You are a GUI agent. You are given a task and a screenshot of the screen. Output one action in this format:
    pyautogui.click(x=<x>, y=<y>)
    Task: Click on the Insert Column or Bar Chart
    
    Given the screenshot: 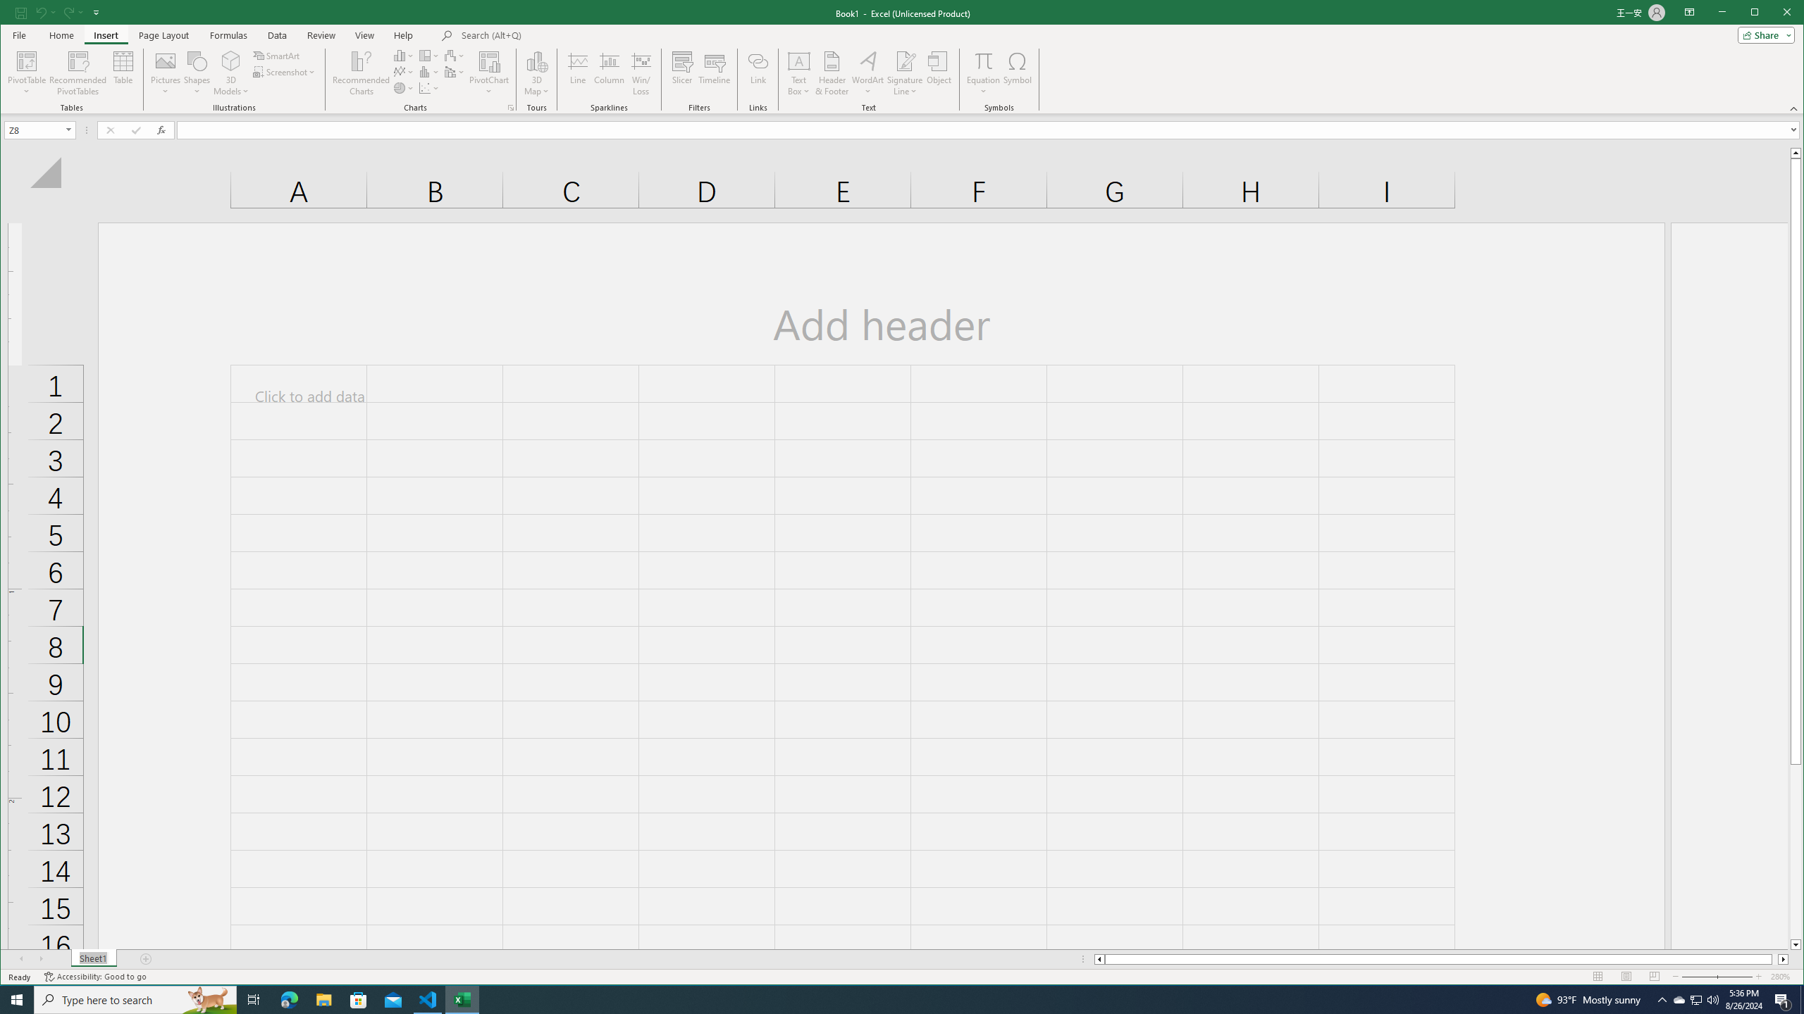 What is the action you would take?
    pyautogui.click(x=404, y=55)
    